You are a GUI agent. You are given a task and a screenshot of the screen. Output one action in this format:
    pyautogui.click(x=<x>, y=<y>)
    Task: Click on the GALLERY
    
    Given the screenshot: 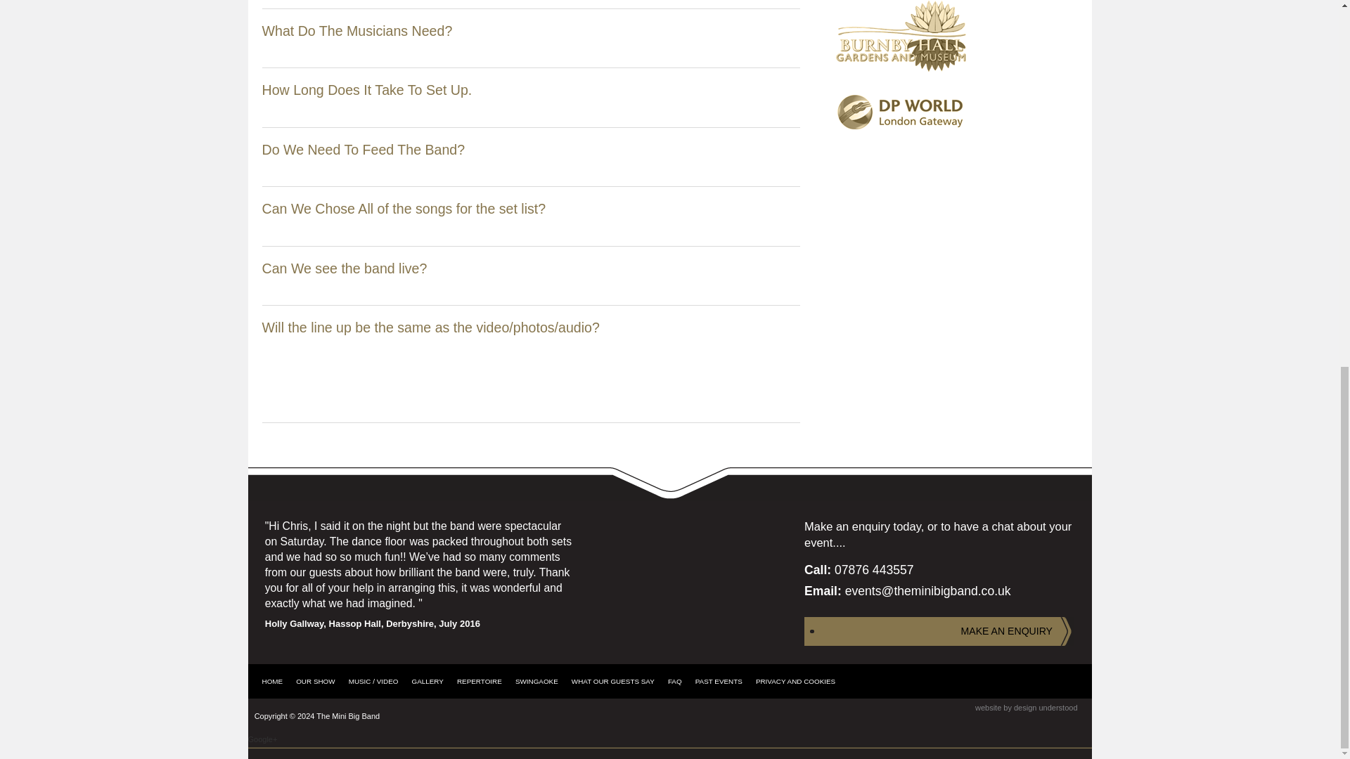 What is the action you would take?
    pyautogui.click(x=427, y=682)
    